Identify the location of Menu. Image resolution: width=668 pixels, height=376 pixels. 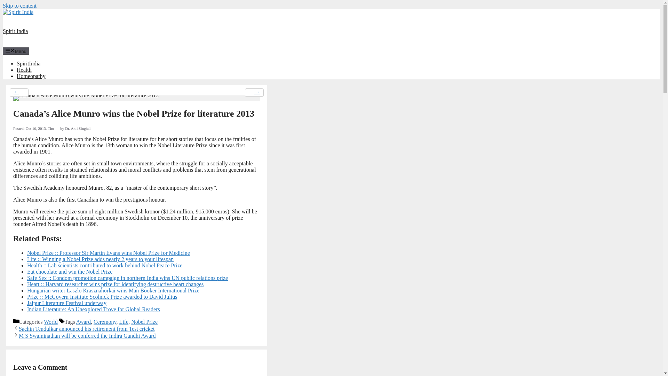
(16, 51).